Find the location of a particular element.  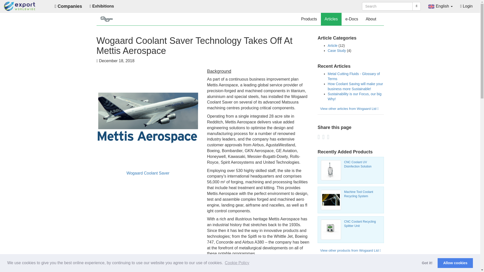

machine-tool-coolant-recycling-system is located at coordinates (331, 200).